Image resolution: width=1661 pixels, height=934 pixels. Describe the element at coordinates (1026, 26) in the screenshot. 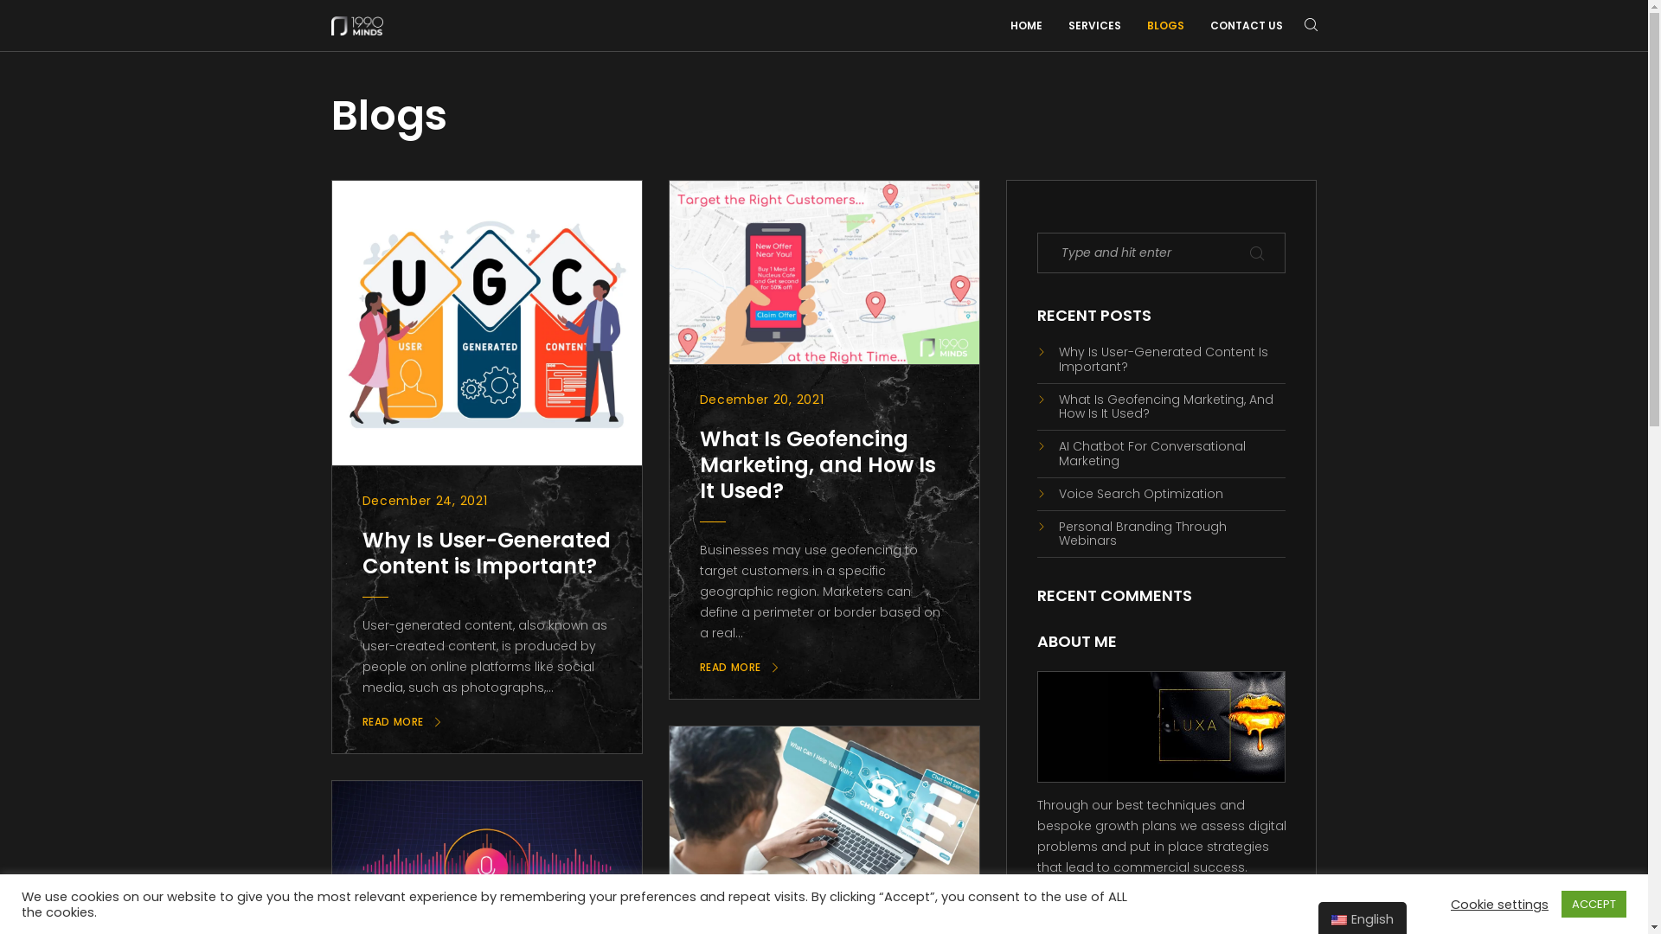

I see `HOME` at that location.